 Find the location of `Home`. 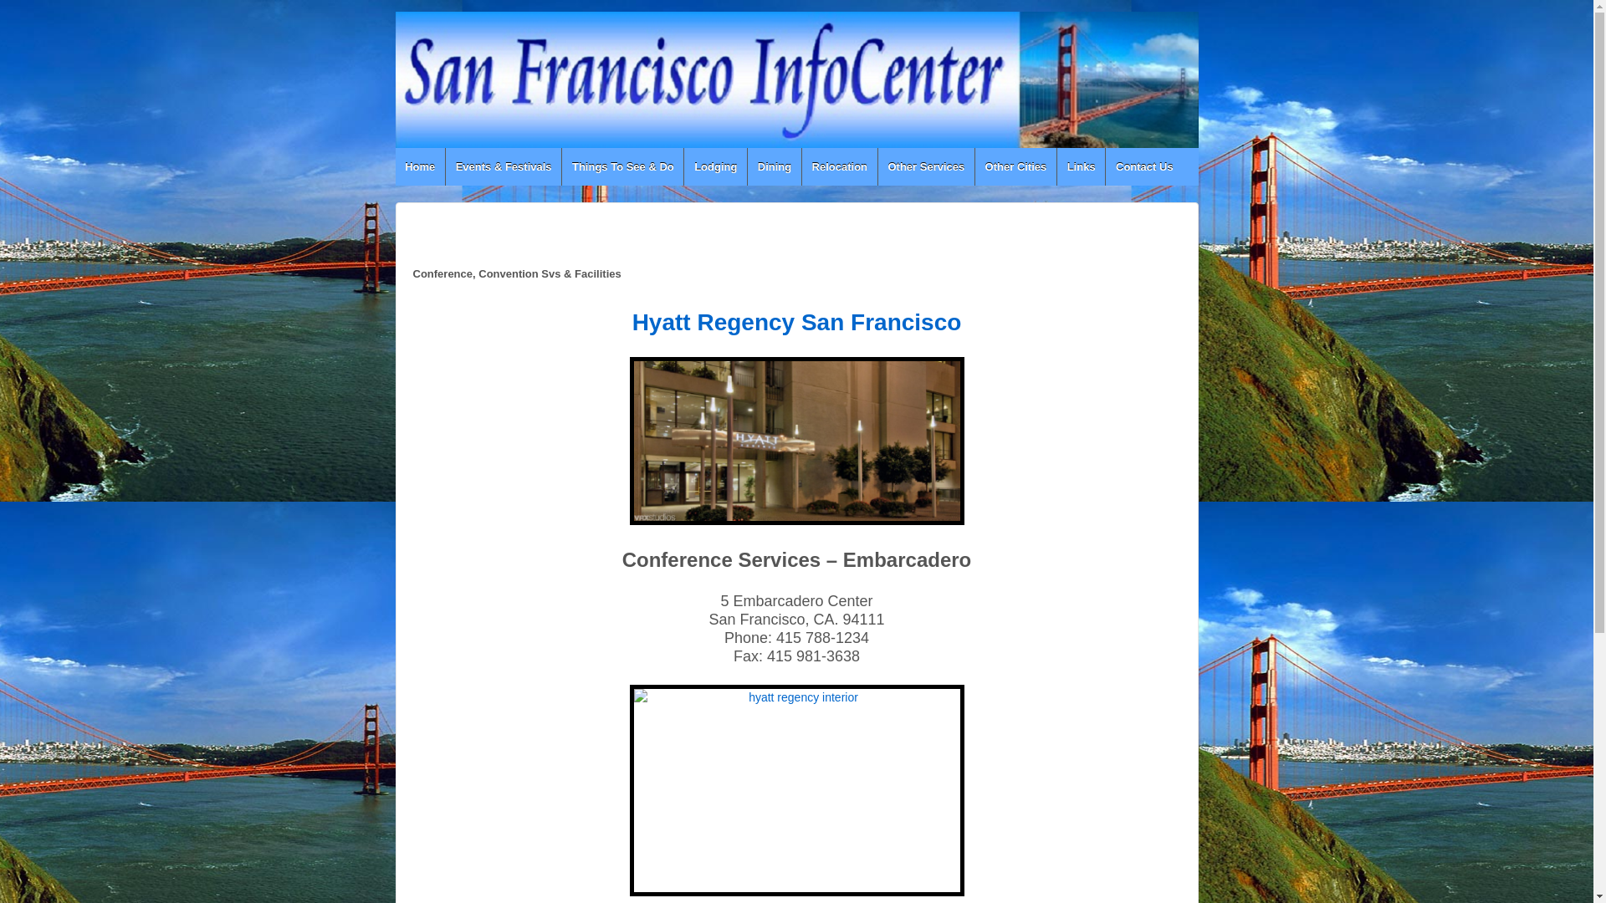

Home is located at coordinates (420, 167).